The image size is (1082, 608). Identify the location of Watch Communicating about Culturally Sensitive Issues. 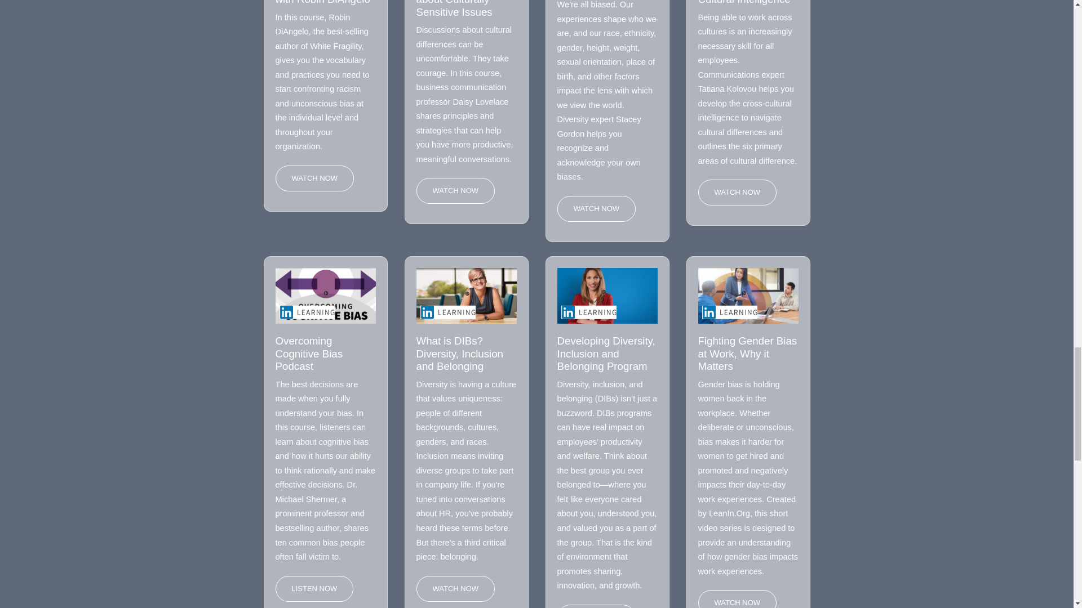
(455, 190).